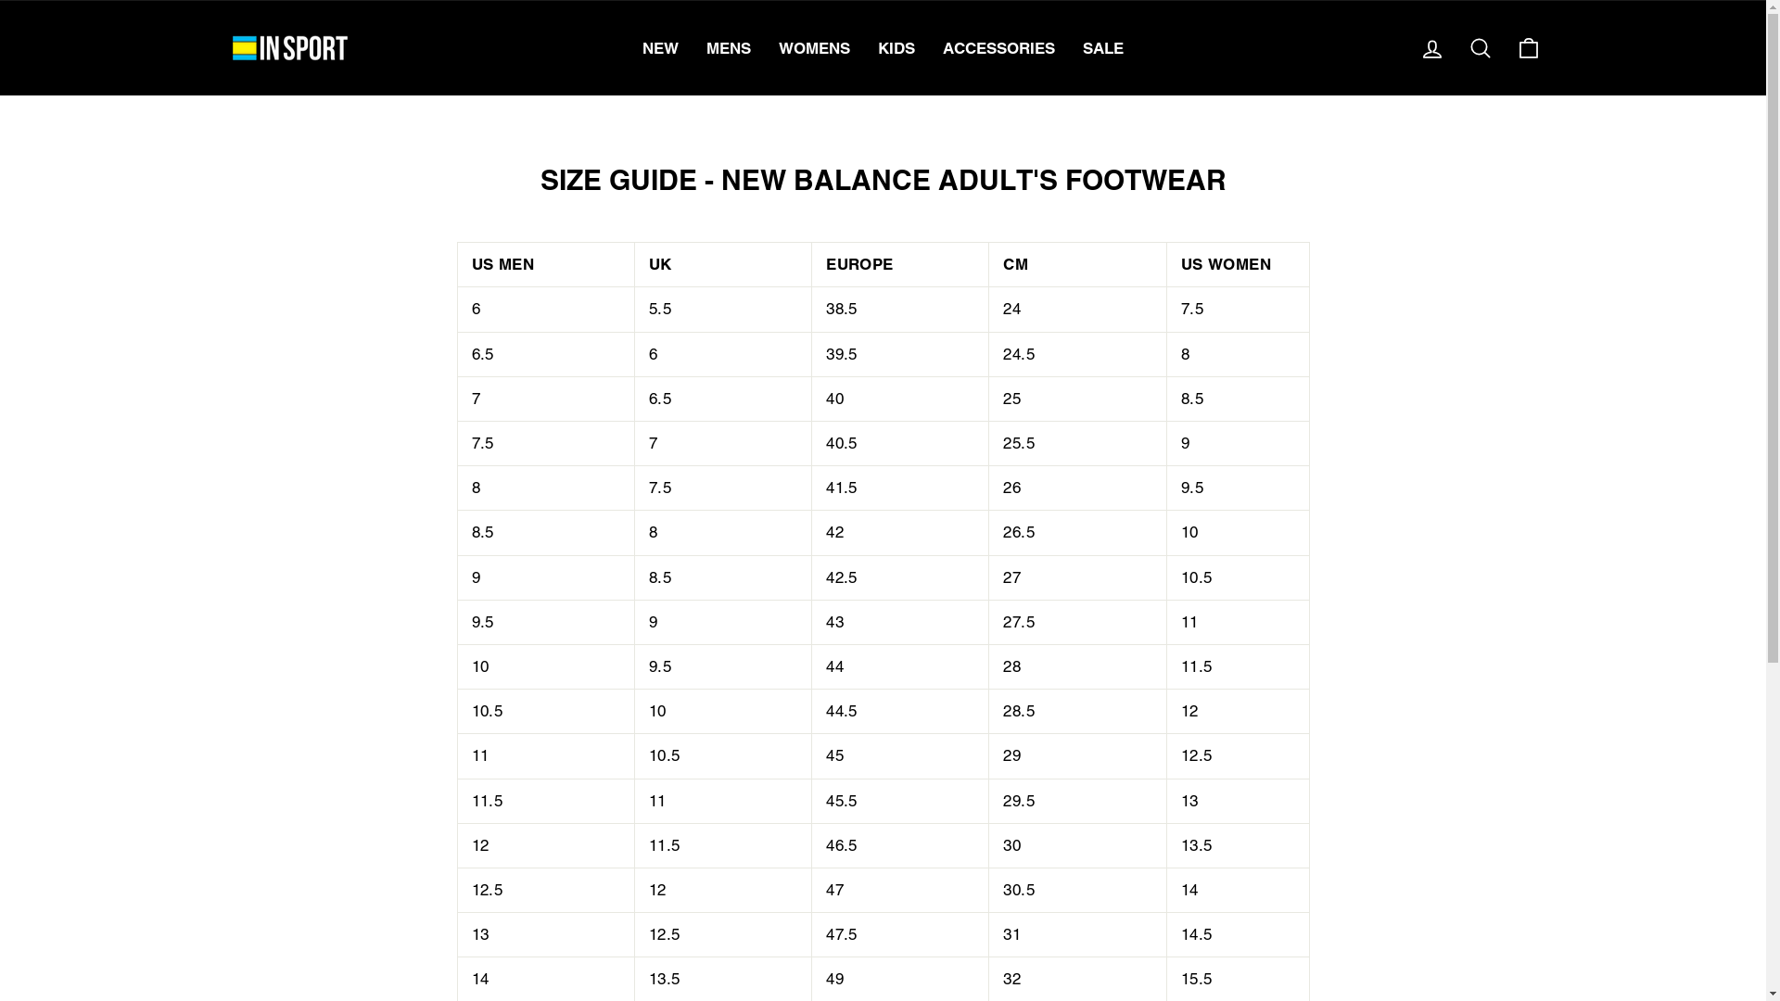 The width and height of the screenshot is (1780, 1001). What do you see at coordinates (660, 48) in the screenshot?
I see `NEW` at bounding box center [660, 48].